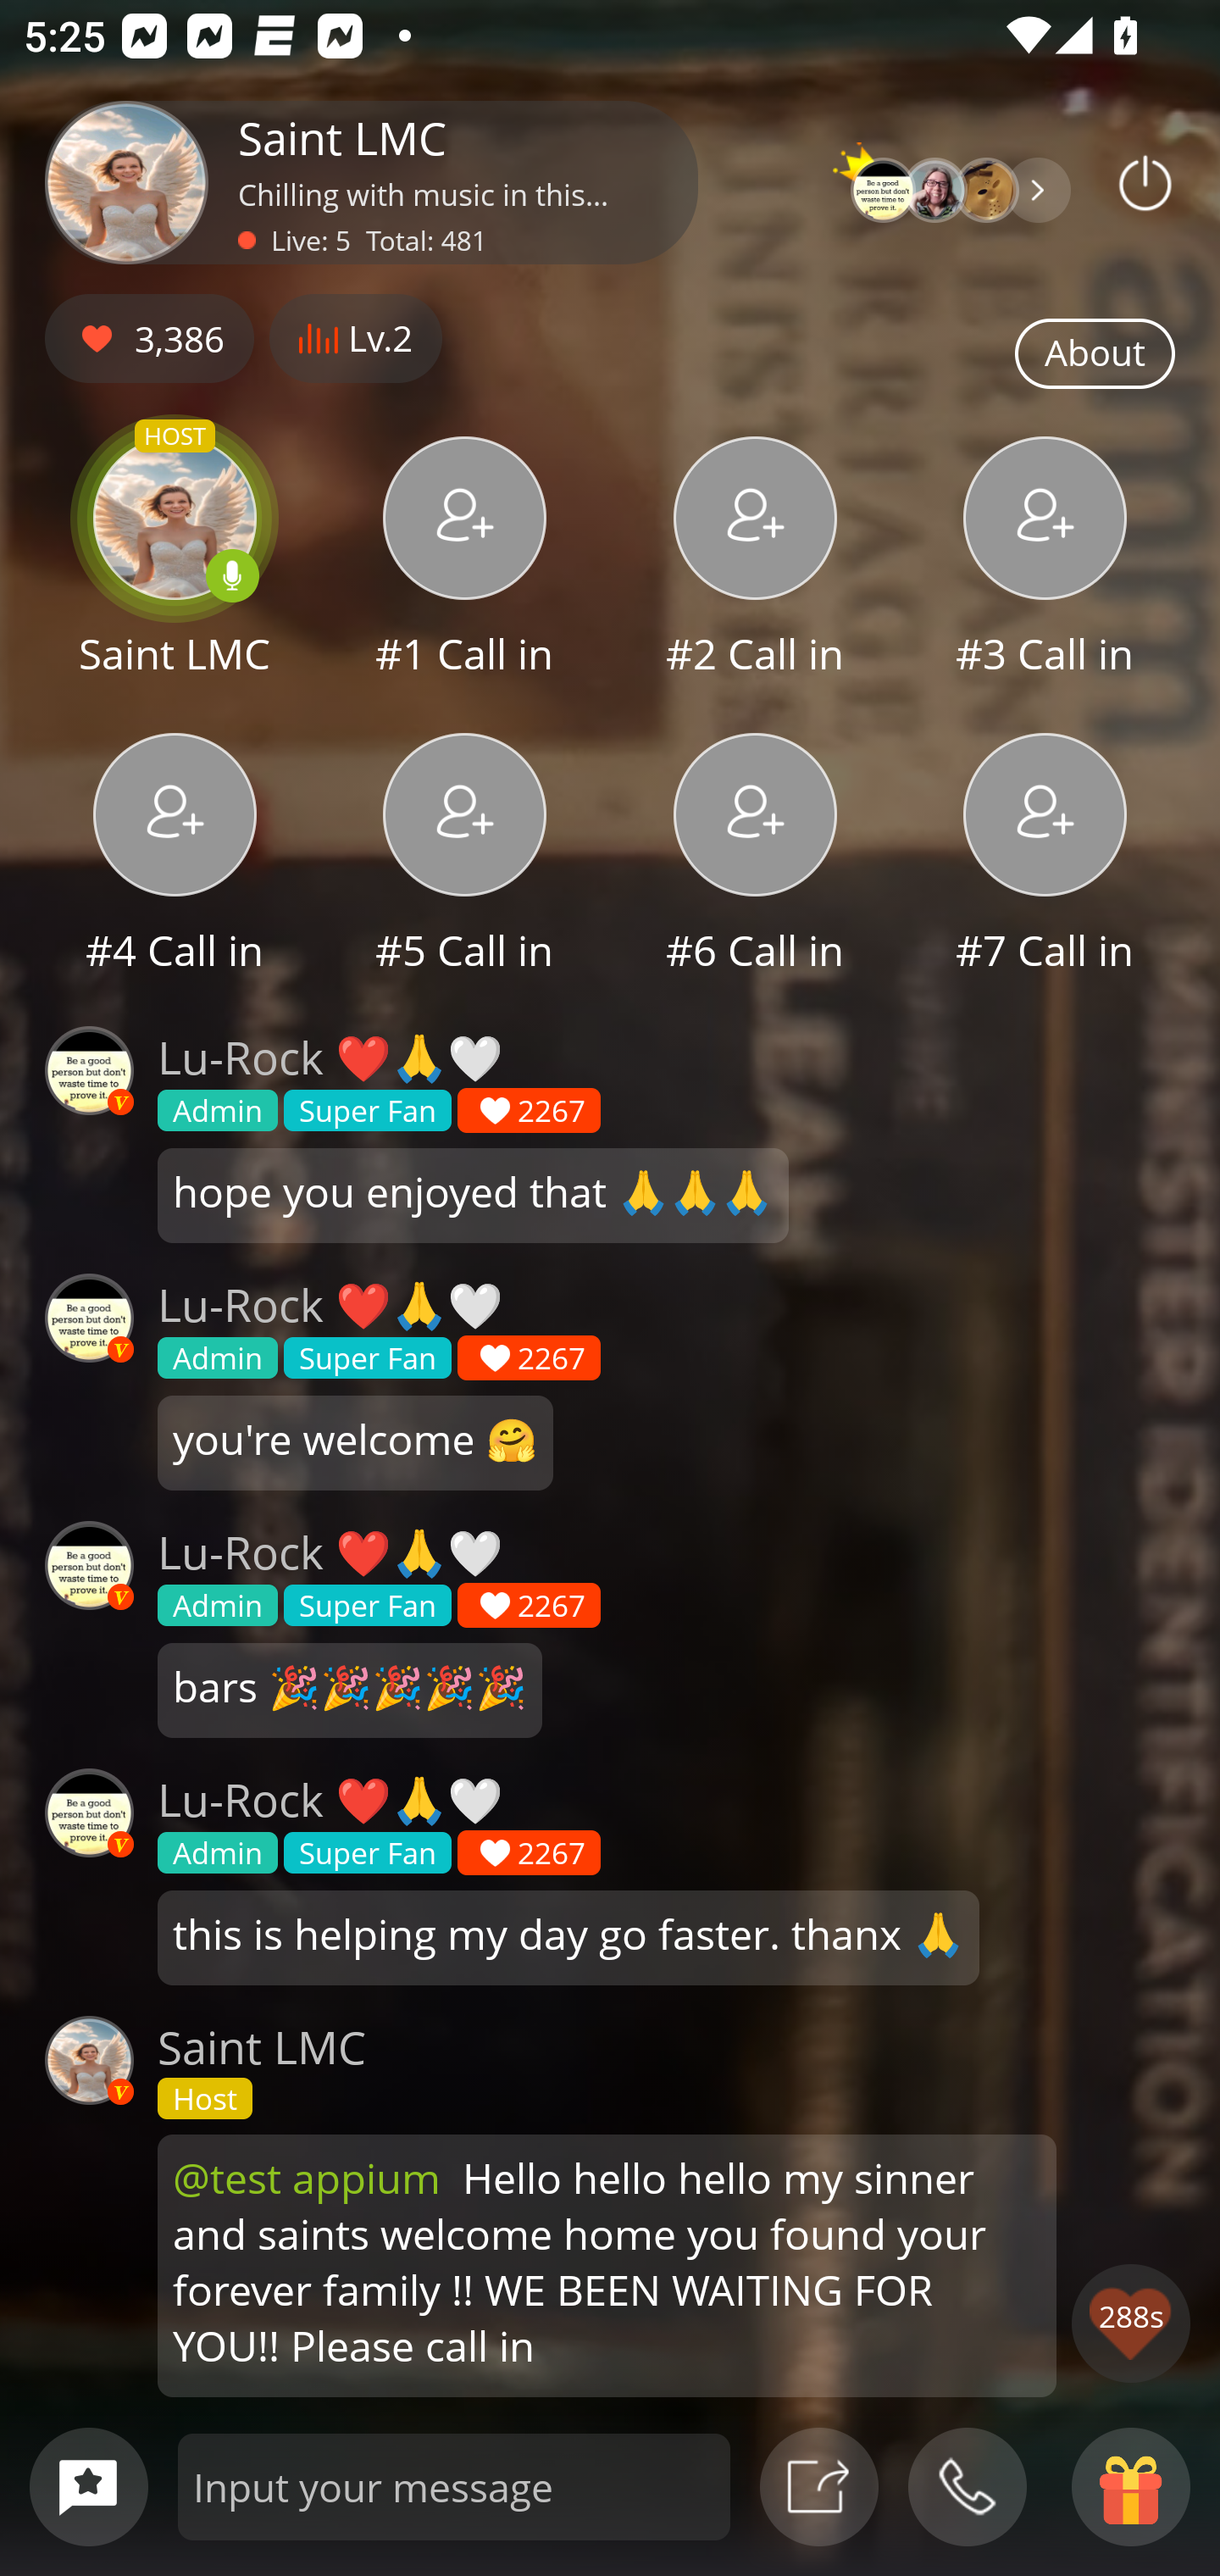  I want to click on Input your message, so click(454, 2486).